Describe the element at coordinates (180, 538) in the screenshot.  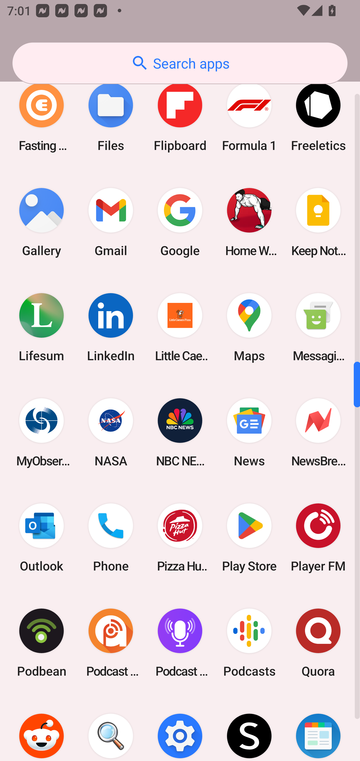
I see `Pizza Hut HK & Macau` at that location.